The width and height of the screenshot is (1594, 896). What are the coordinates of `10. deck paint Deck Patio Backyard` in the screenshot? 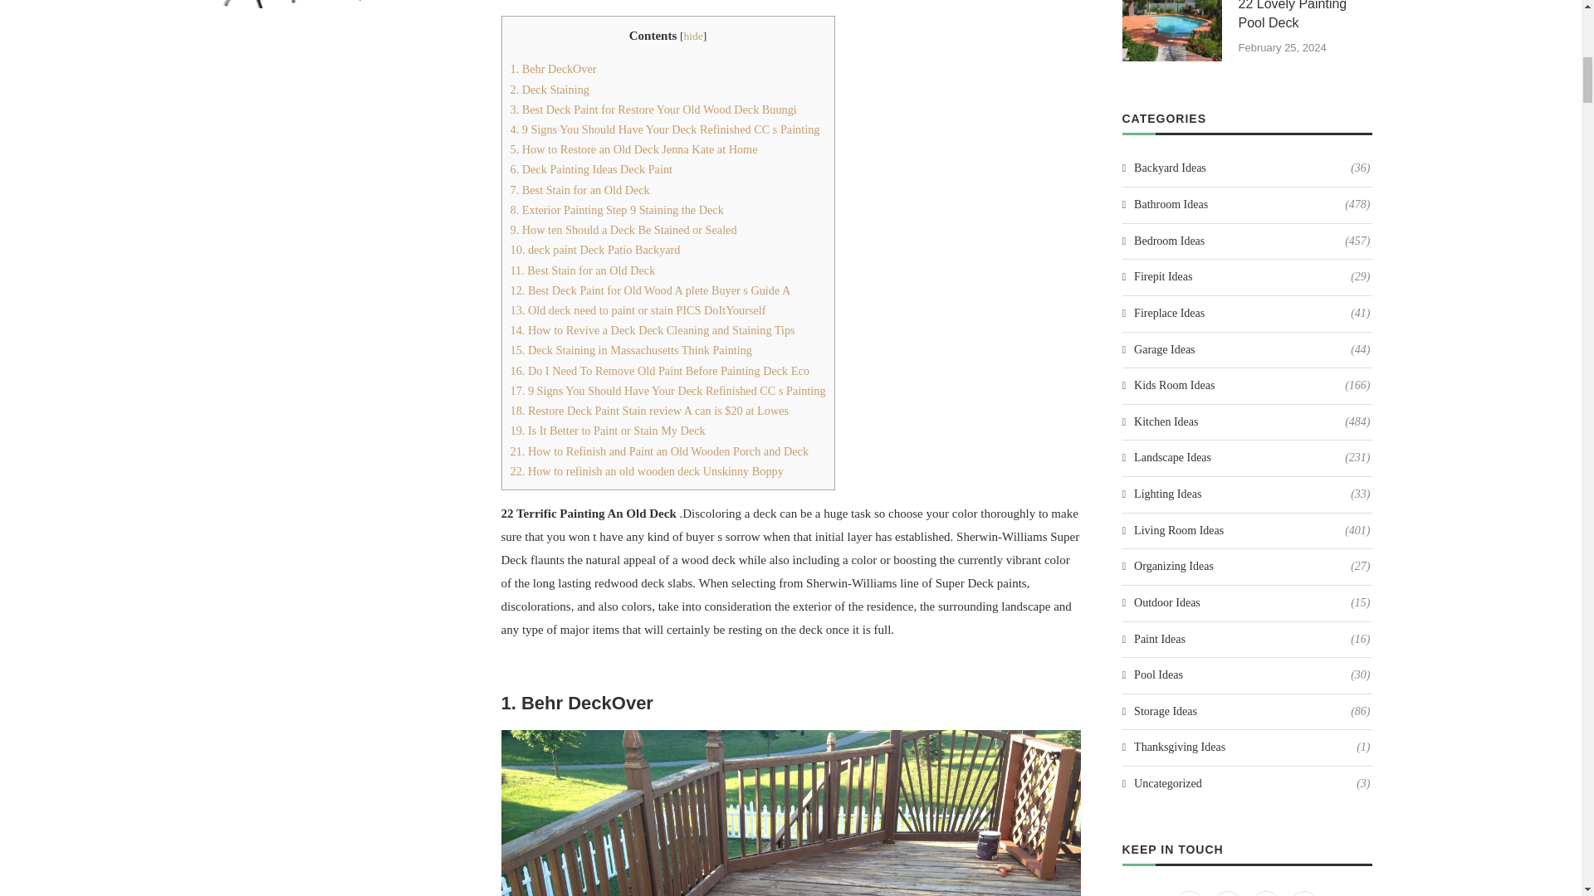 It's located at (594, 249).